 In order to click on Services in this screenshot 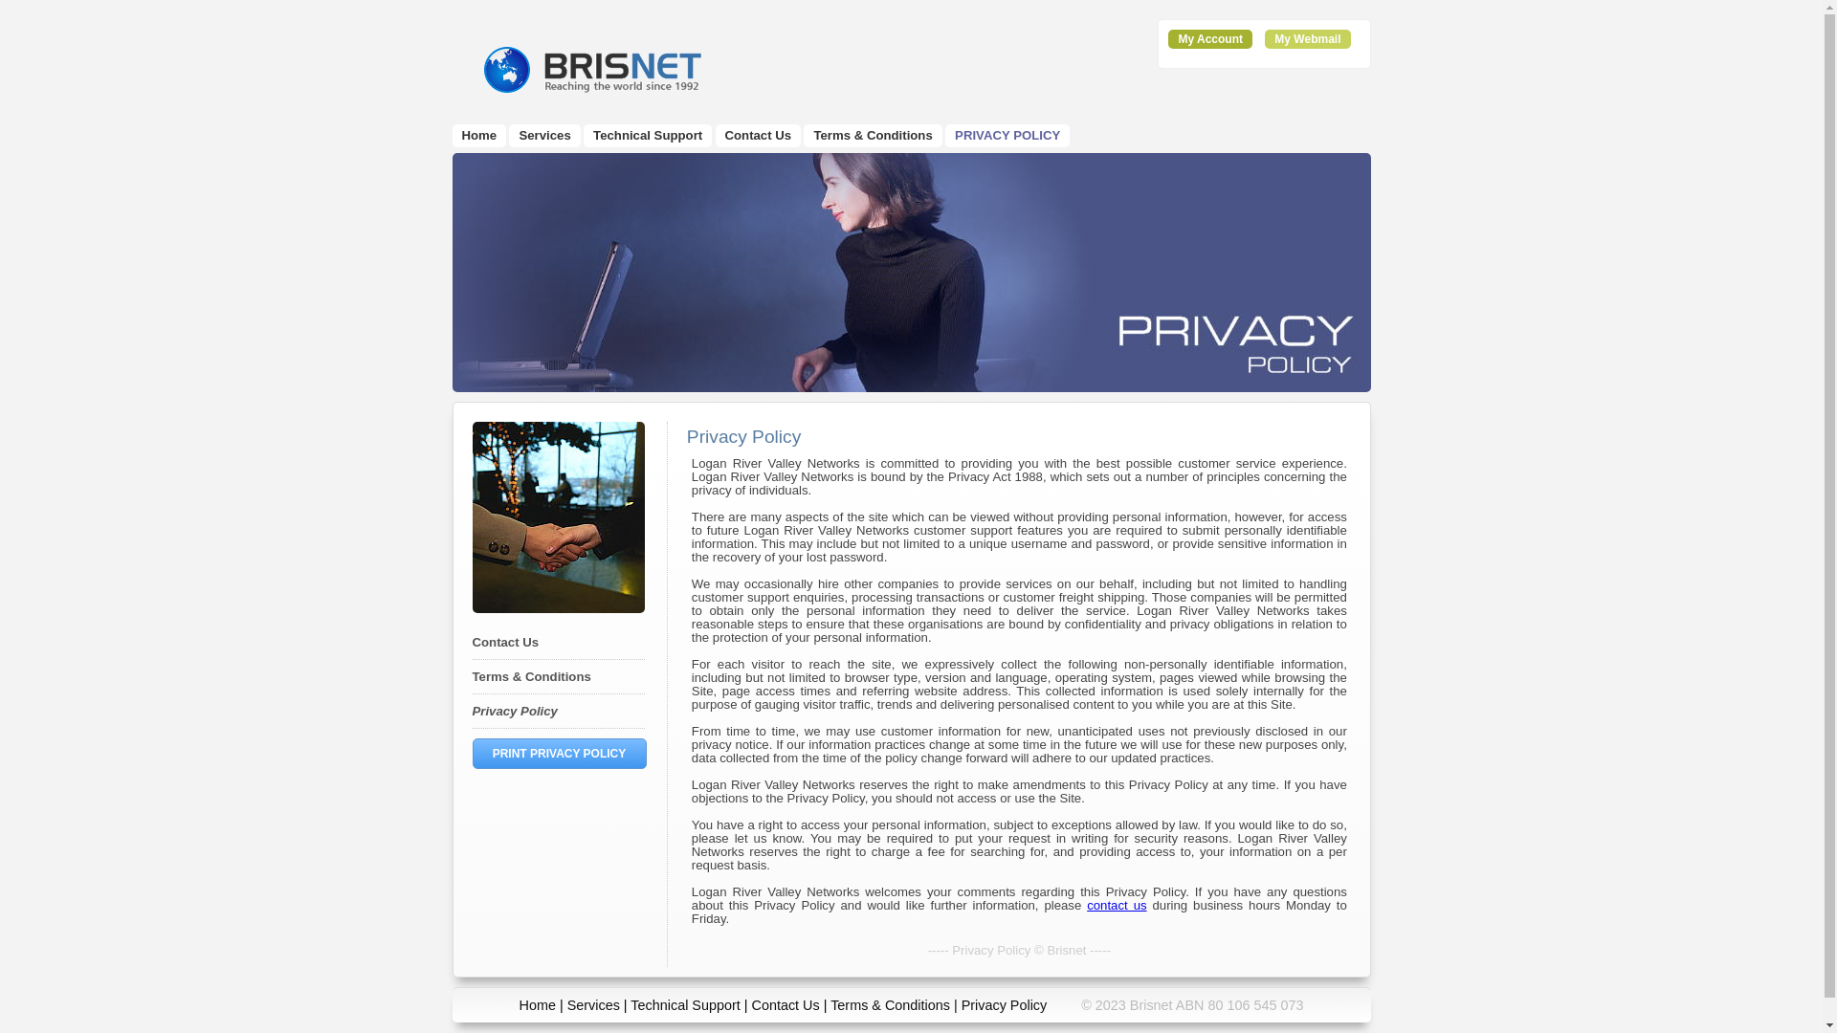, I will do `click(593, 1005)`.